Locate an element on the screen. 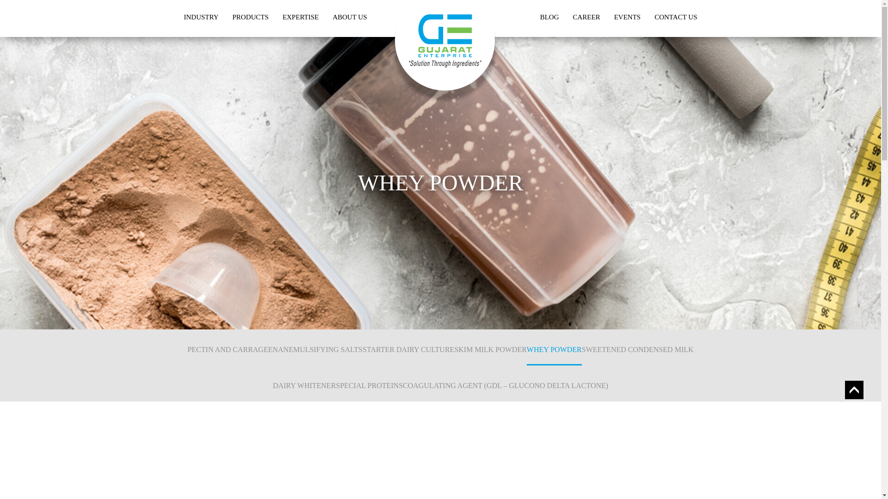 This screenshot has height=499, width=888. SPECIAL PROTEINS is located at coordinates (369, 383).